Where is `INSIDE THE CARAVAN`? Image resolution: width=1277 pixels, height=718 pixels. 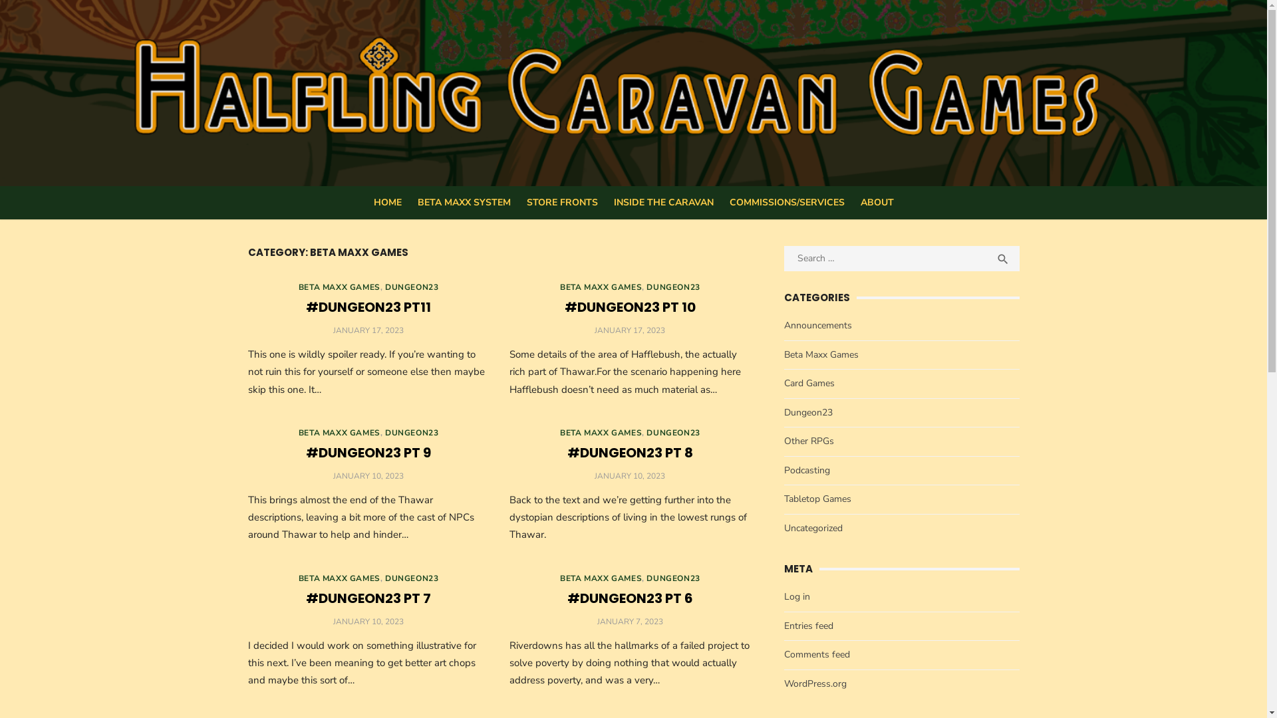
INSIDE THE CARAVAN is located at coordinates (663, 203).